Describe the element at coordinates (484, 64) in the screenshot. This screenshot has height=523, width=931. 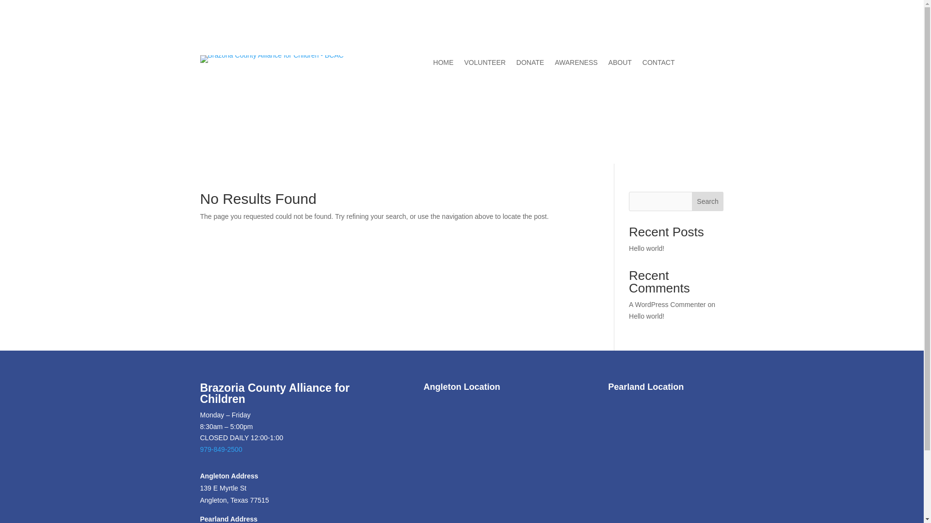
I see `VOLUNTEER` at that location.